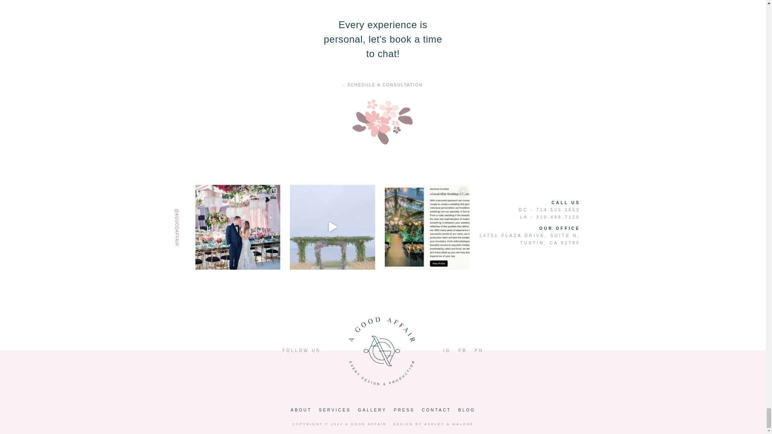 The image size is (772, 434). I want to click on CONTACT, so click(437, 410).